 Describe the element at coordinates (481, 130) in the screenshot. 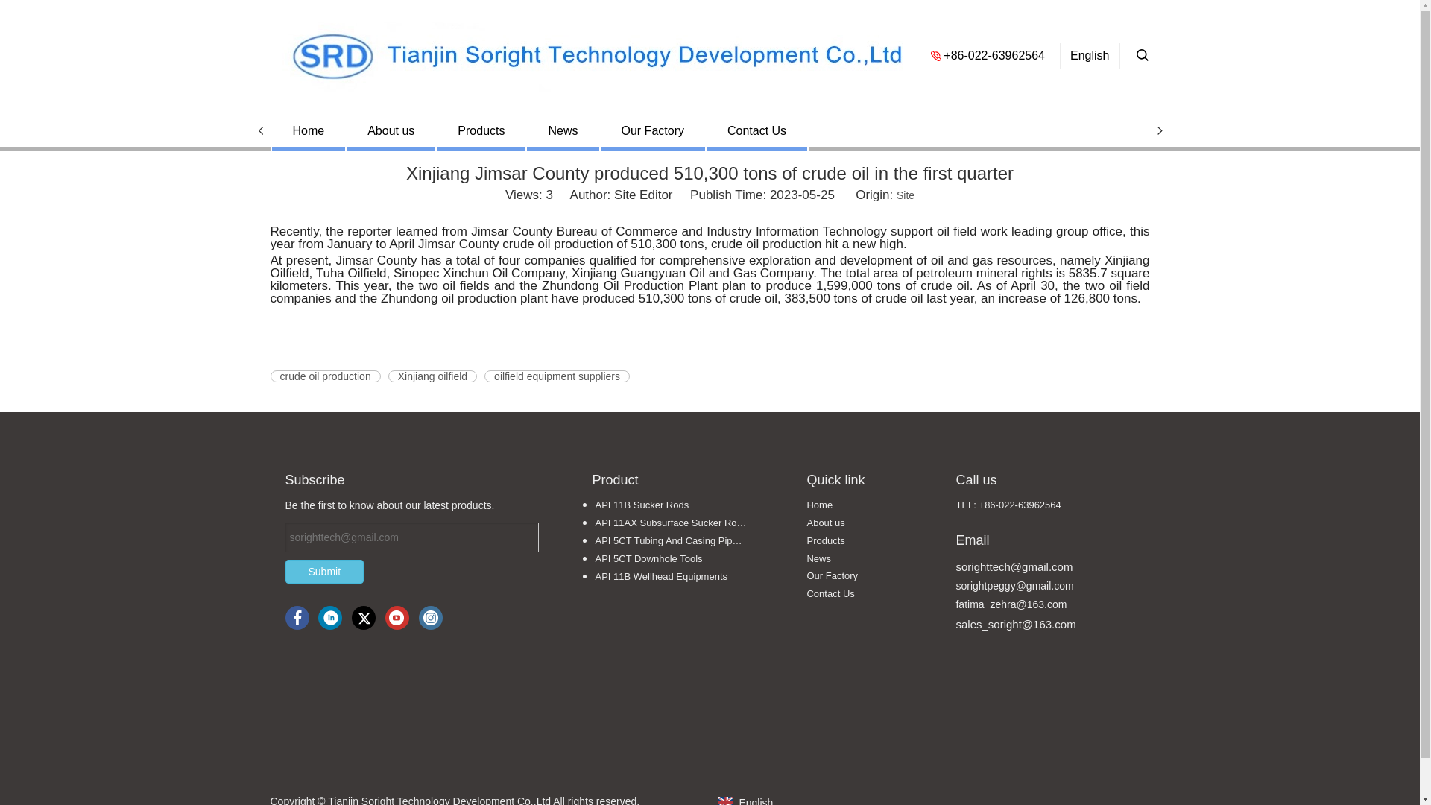

I see `Products` at that location.